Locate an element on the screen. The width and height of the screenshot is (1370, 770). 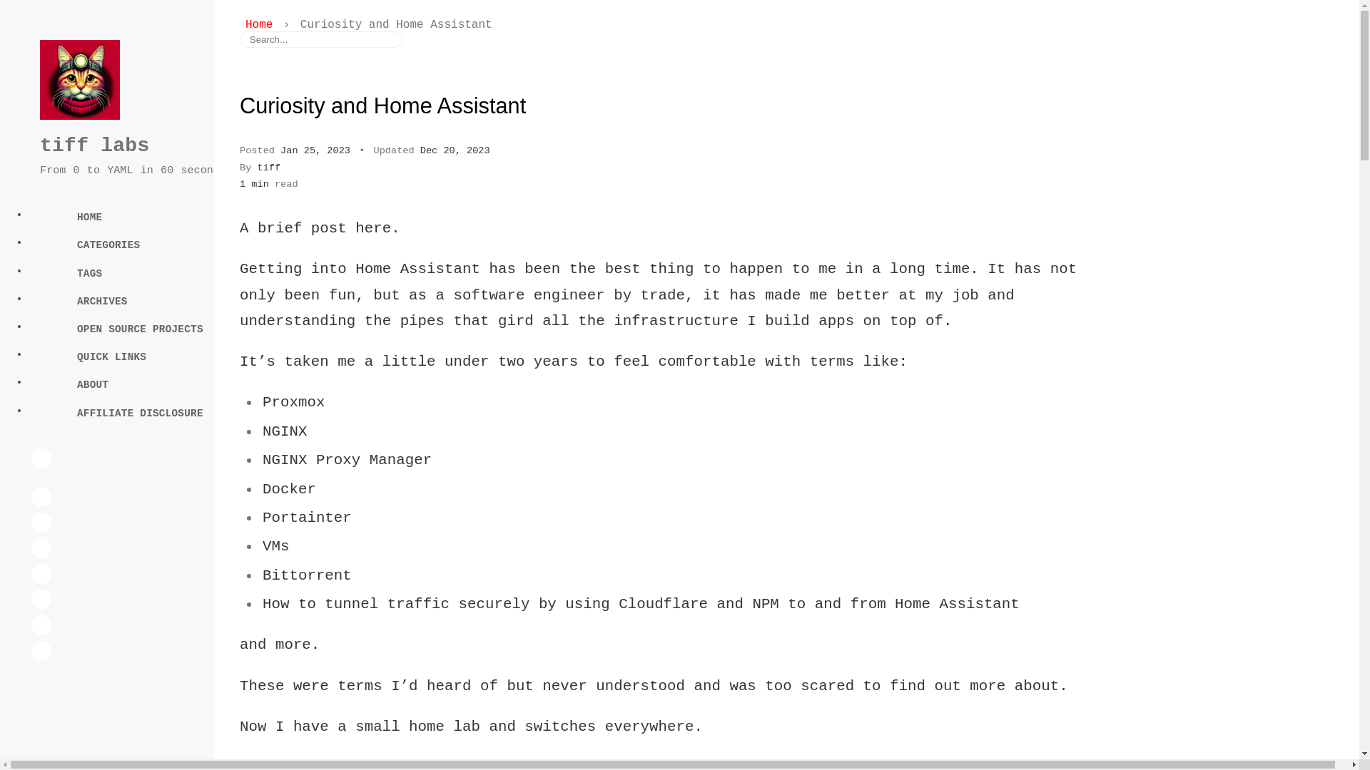
CATEGORIES is located at coordinates (153, 245).